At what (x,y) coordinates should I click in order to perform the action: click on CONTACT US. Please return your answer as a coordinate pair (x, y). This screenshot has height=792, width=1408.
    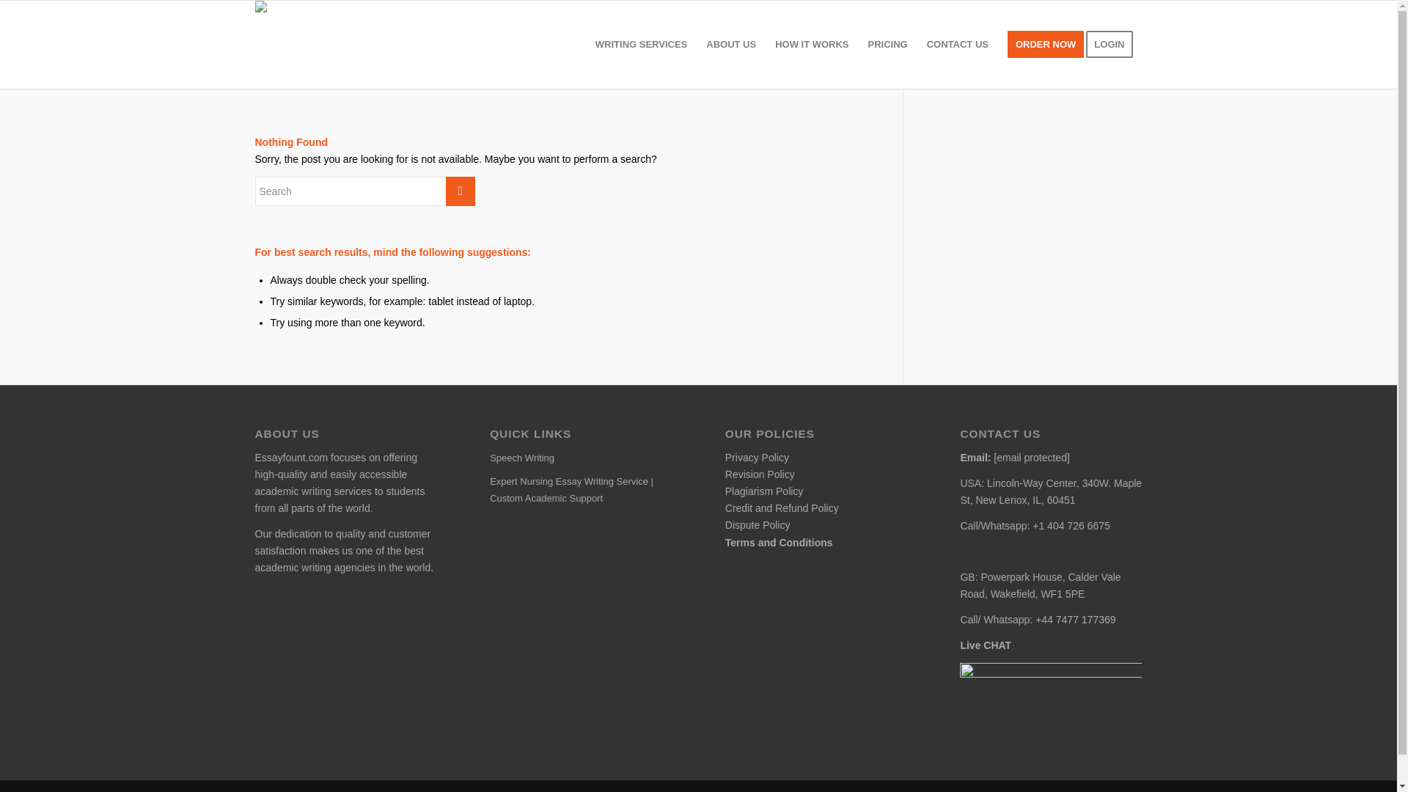
    Looking at the image, I should click on (958, 44).